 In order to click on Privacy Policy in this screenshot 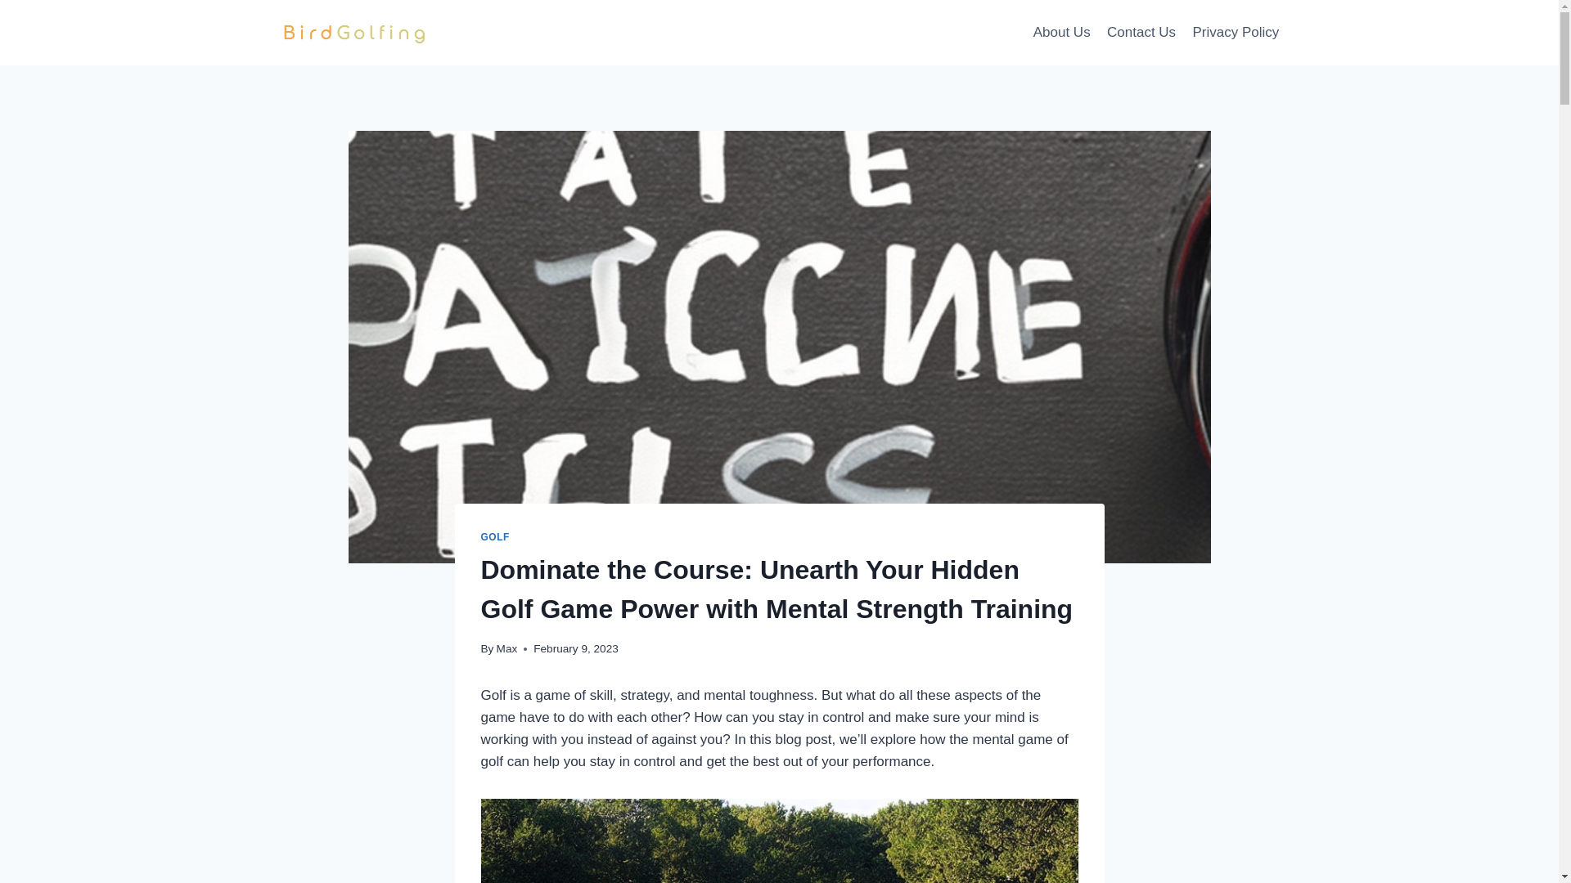, I will do `click(1236, 33)`.